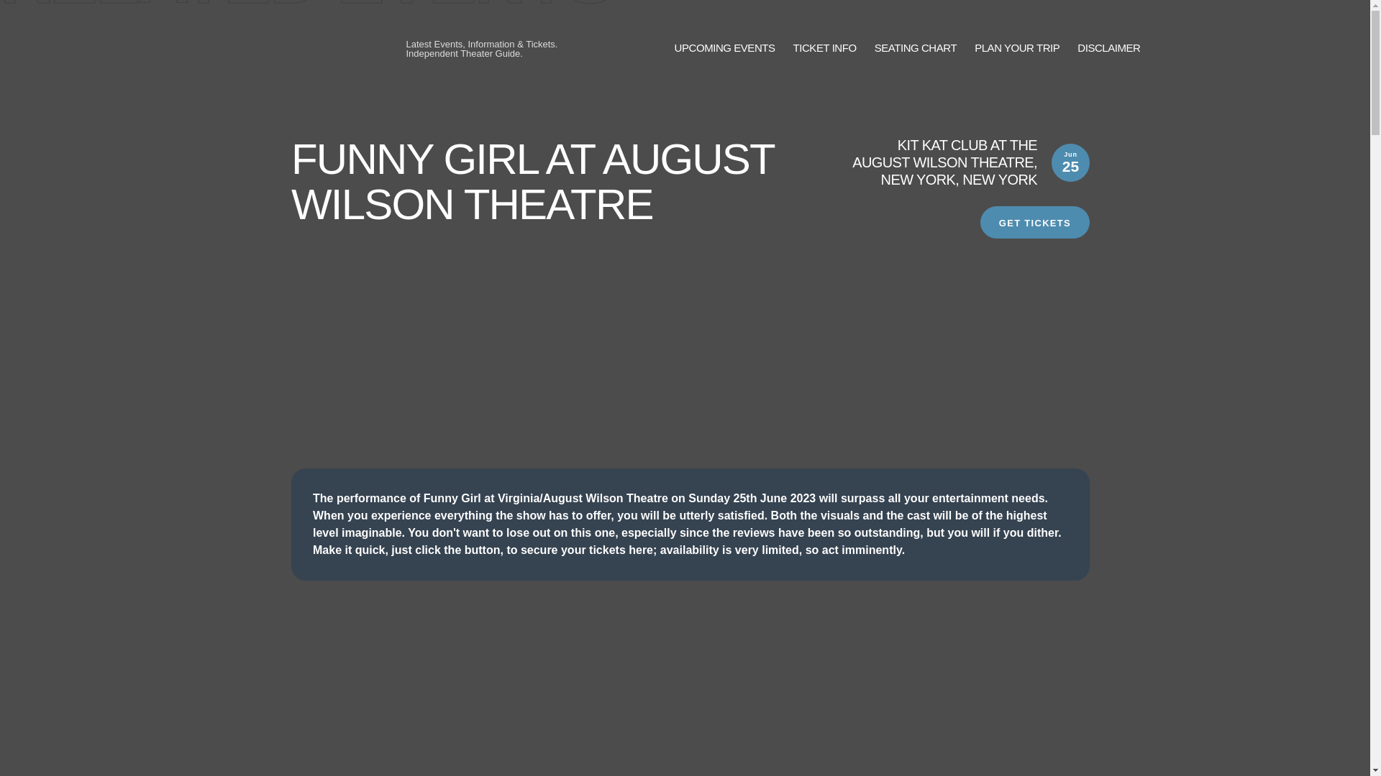 The height and width of the screenshot is (776, 1381). I want to click on TICKET INFO, so click(824, 48).